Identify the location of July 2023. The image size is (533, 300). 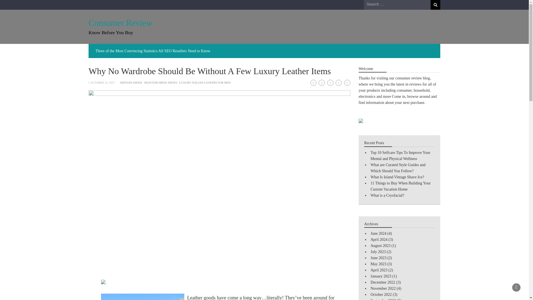
(378, 252).